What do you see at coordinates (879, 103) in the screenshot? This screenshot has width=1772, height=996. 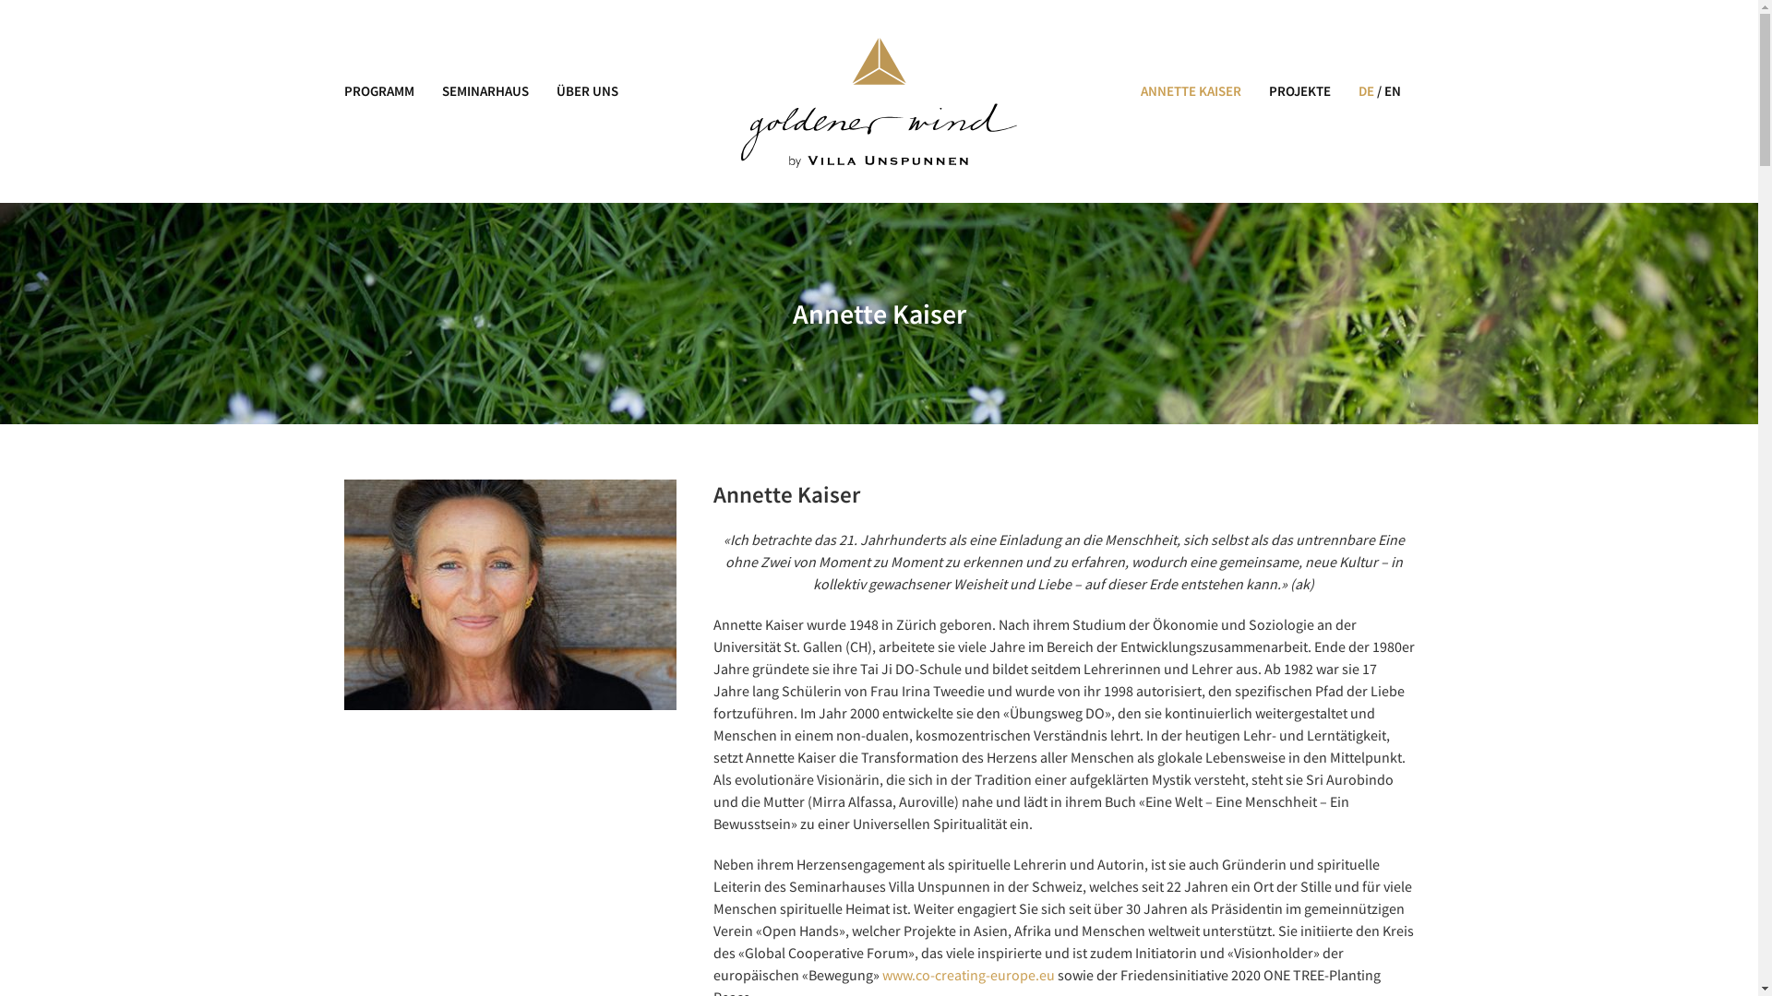 I see `Logo   Annette KaiserGoldener Wind` at bounding box center [879, 103].